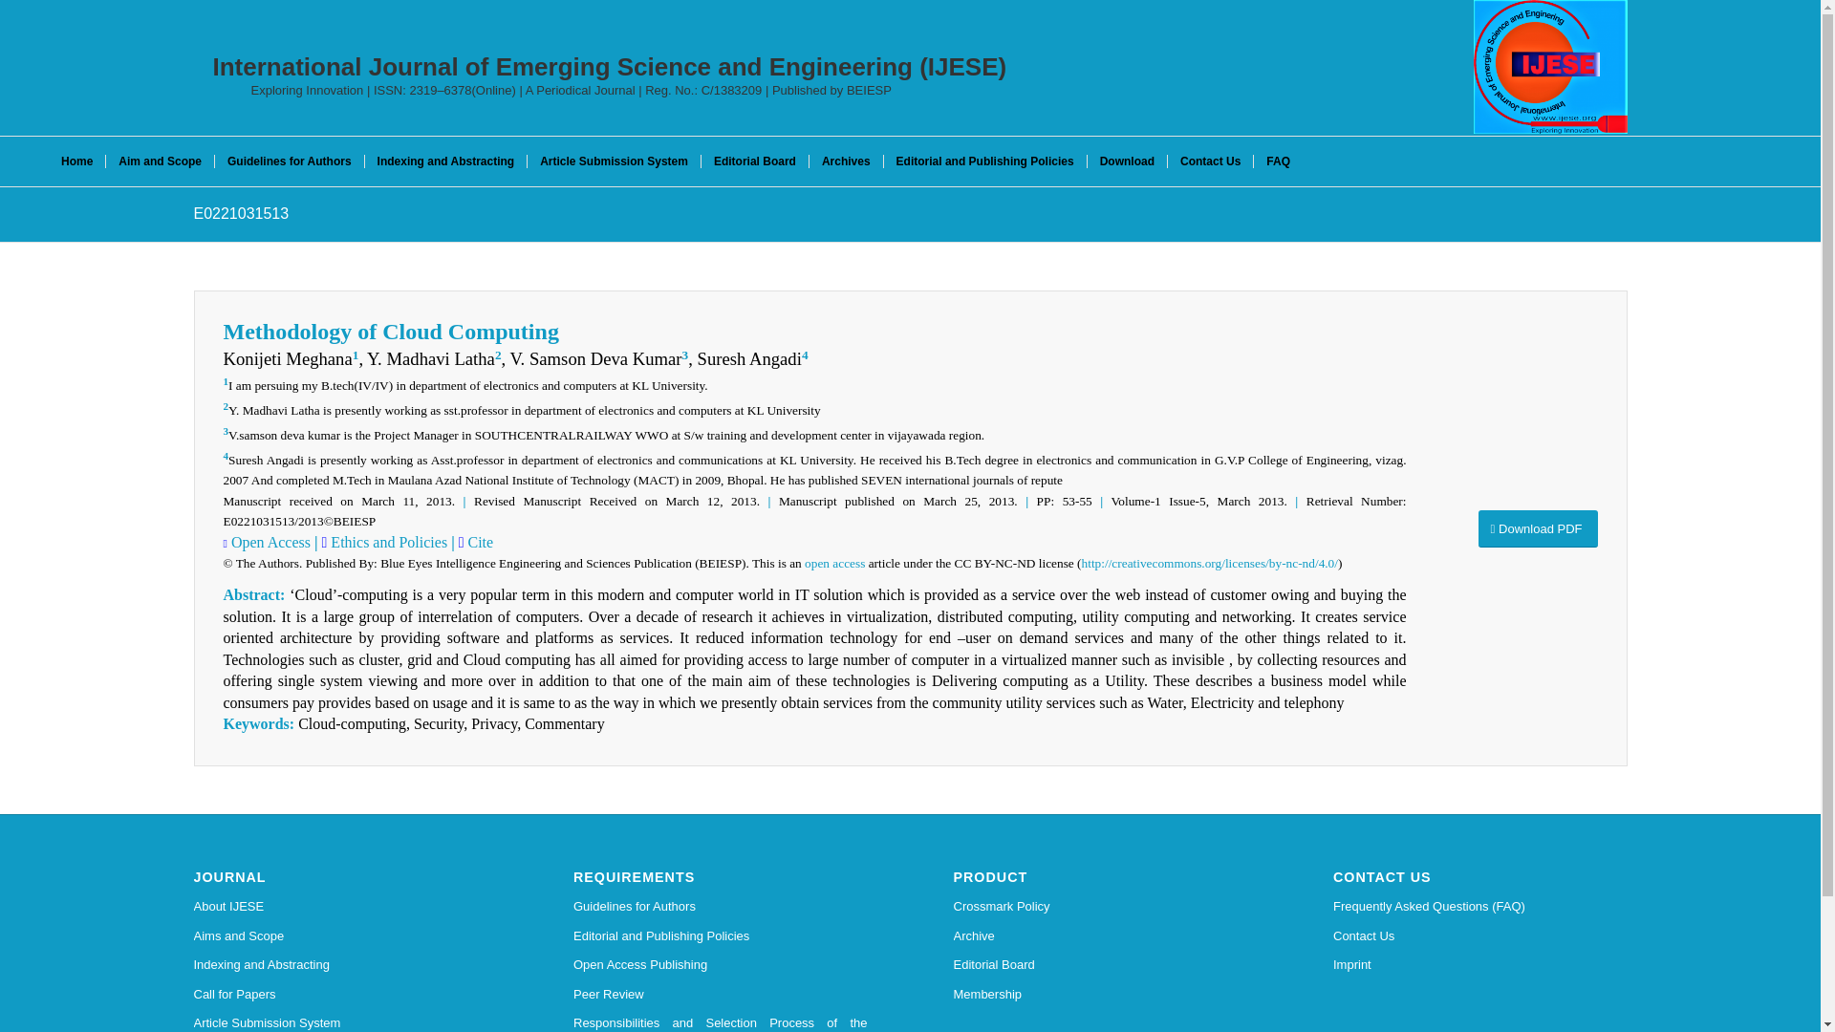  What do you see at coordinates (76, 161) in the screenshot?
I see `Home` at bounding box center [76, 161].